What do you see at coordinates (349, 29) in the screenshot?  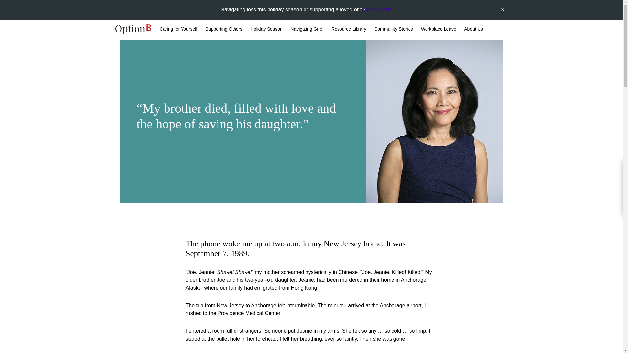 I see `Resource Library` at bounding box center [349, 29].